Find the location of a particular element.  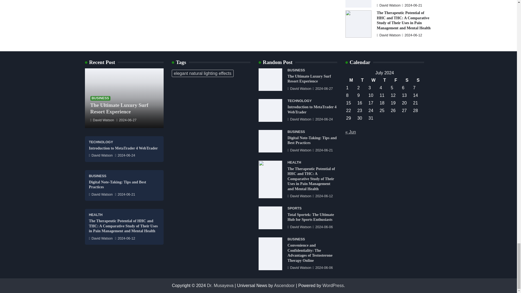

Thursday is located at coordinates (384, 80).